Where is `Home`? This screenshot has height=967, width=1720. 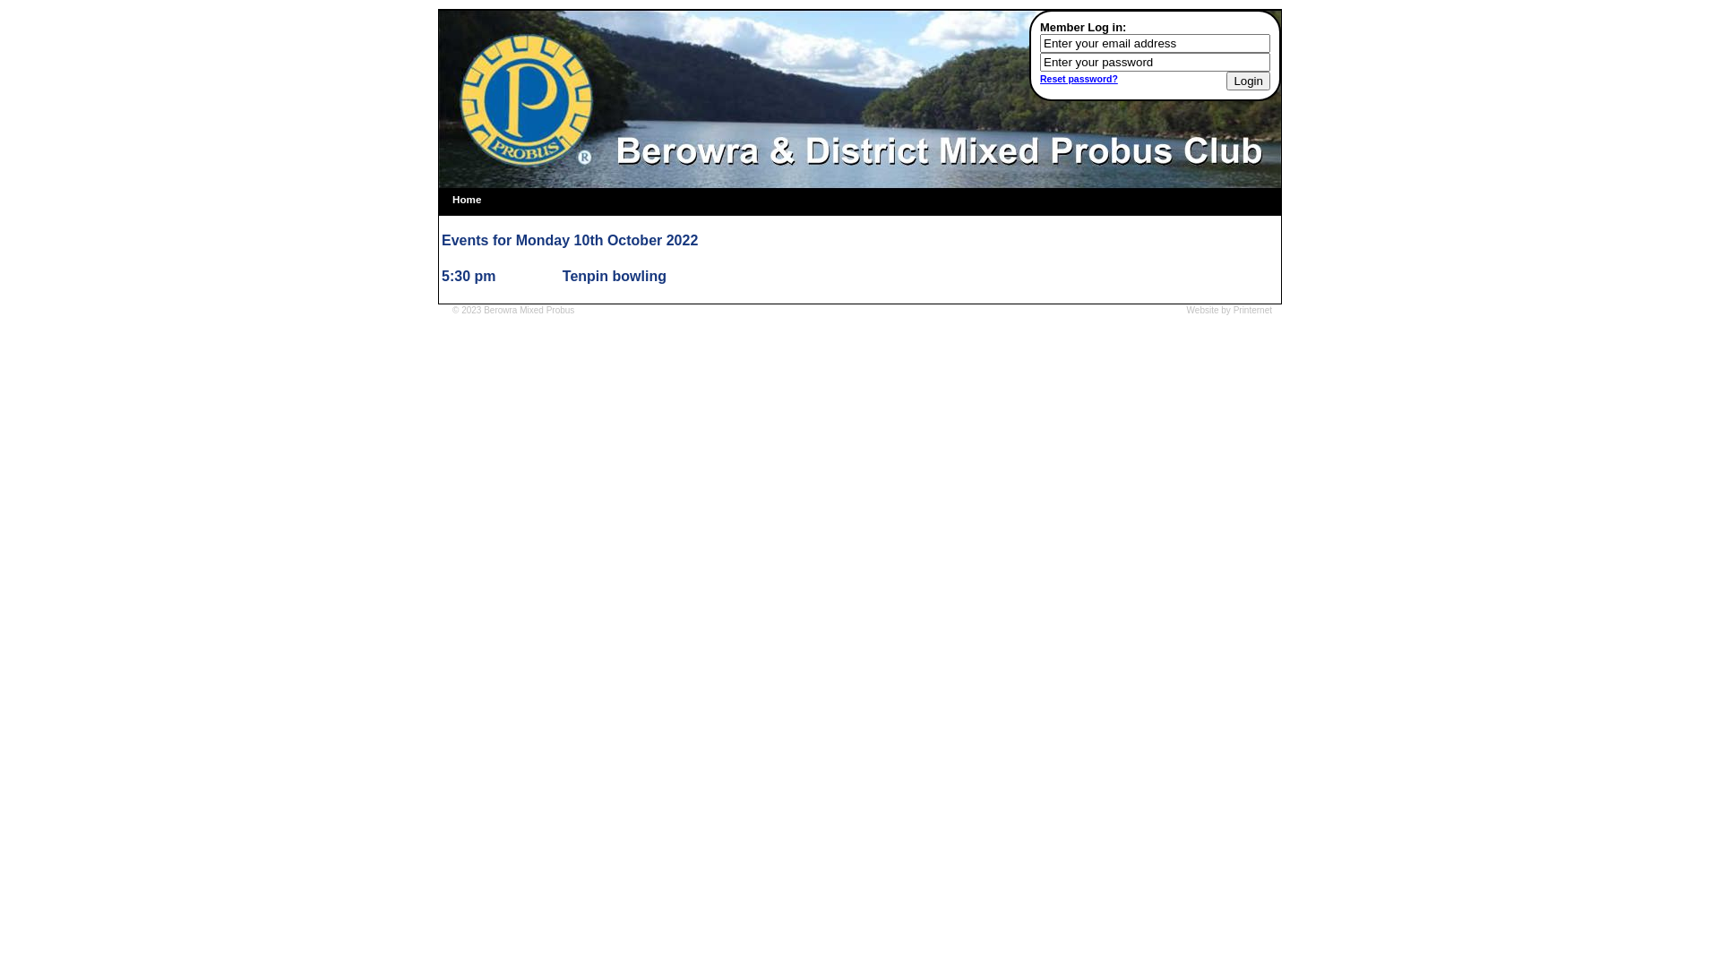
Home is located at coordinates (466, 202).